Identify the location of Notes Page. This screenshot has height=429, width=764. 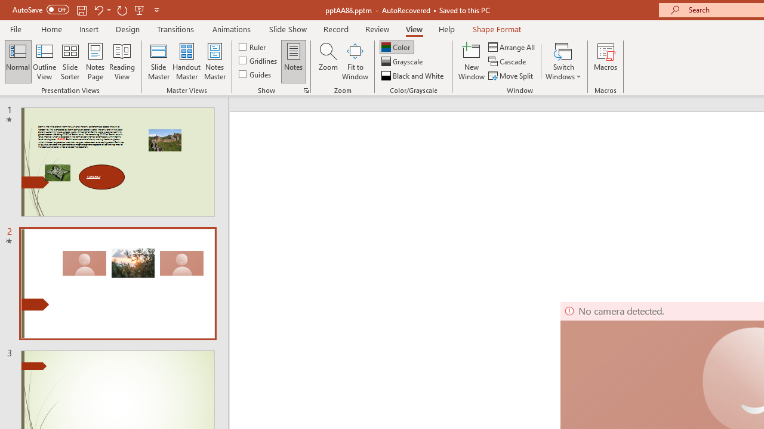
(95, 61).